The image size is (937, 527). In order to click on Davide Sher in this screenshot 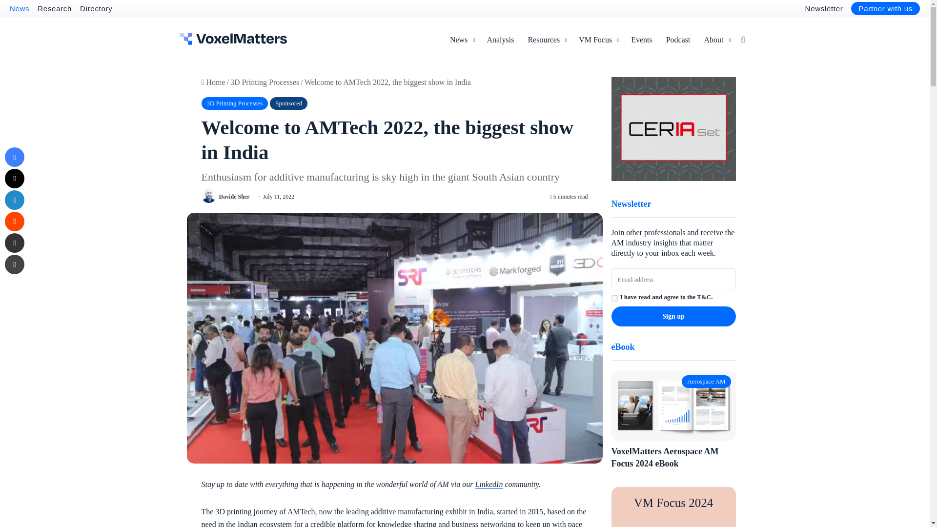, I will do `click(233, 197)`.